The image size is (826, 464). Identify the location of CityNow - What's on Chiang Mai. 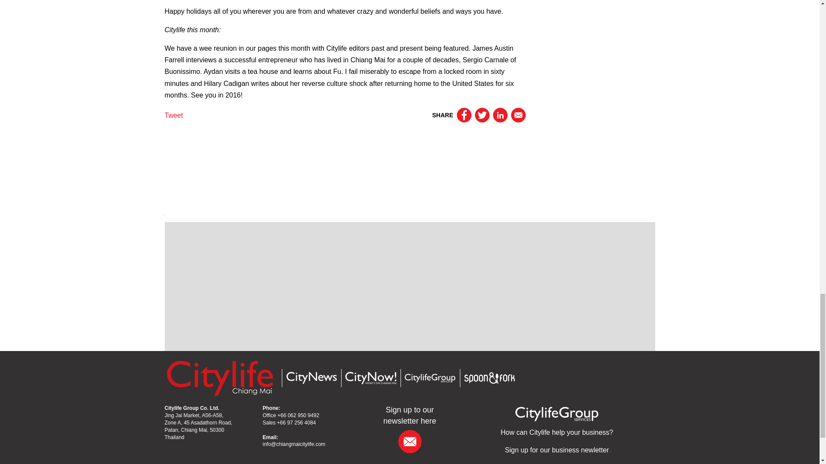
(370, 378).